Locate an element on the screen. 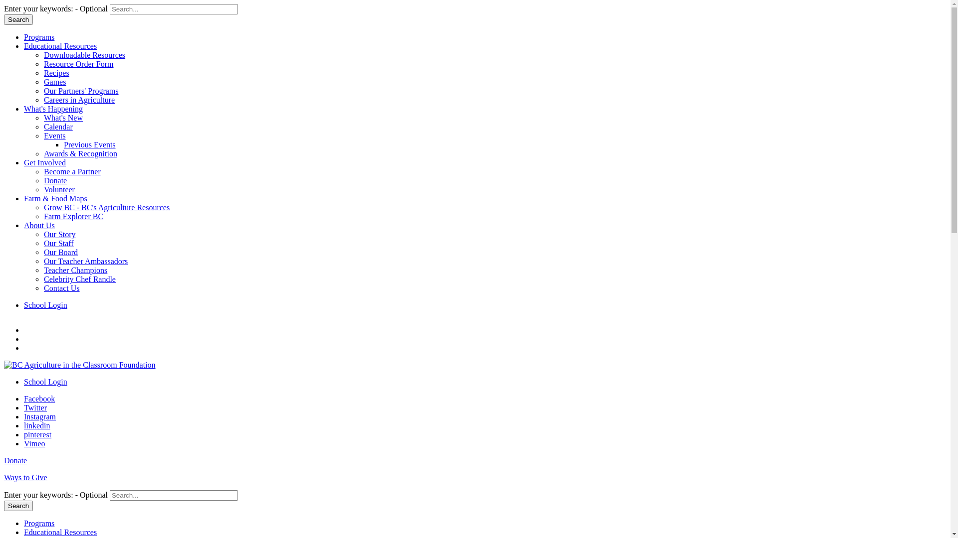  Instagram is located at coordinates (40, 416).